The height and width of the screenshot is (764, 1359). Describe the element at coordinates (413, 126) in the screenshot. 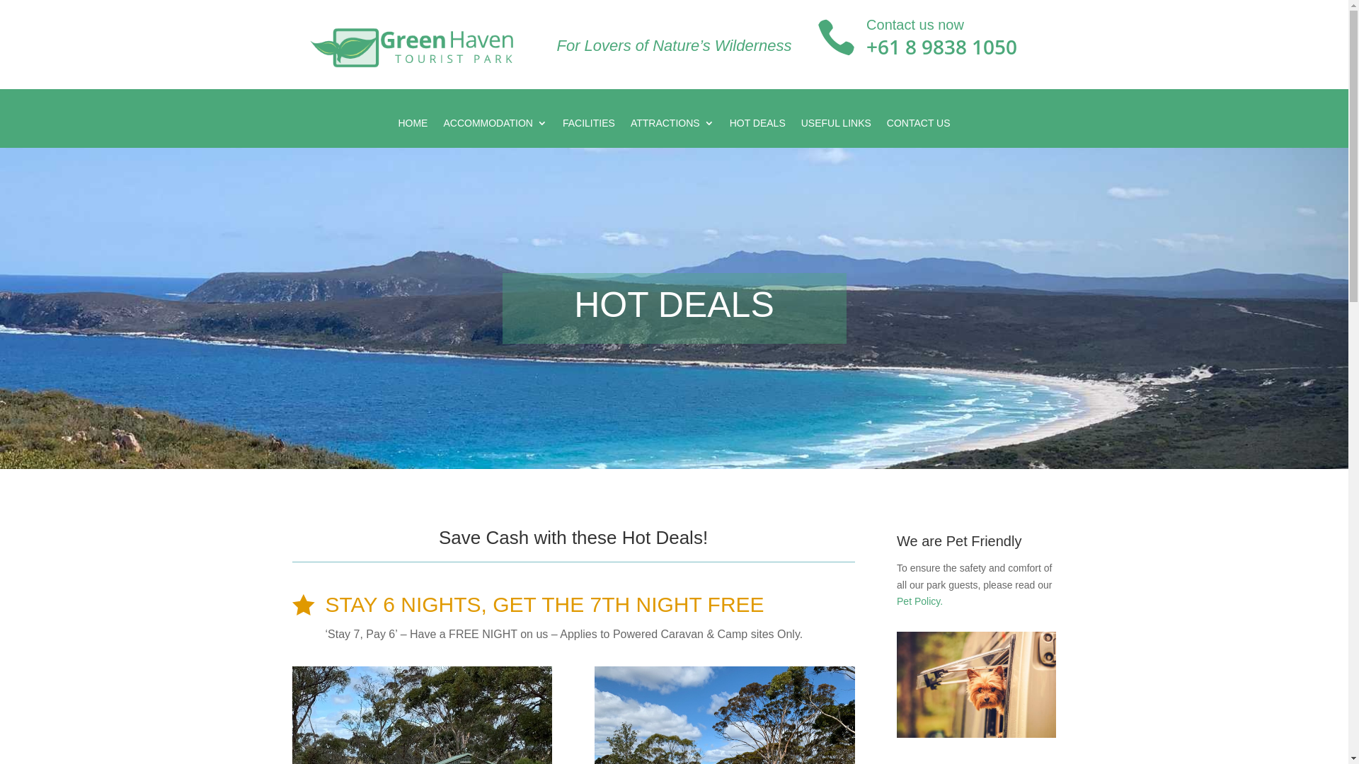

I see `HOME` at that location.